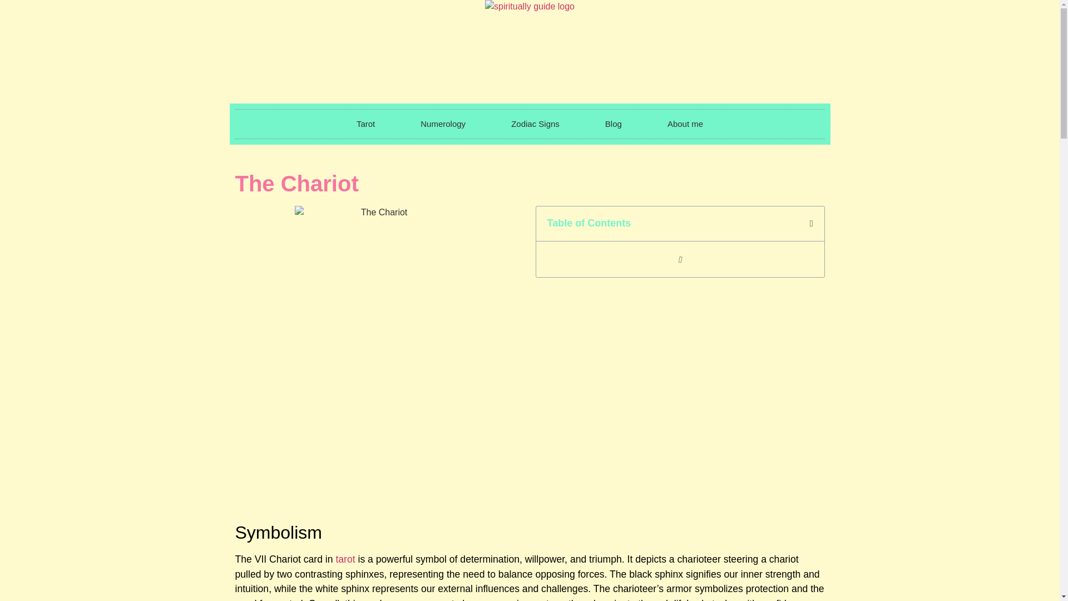  I want to click on Blog, so click(613, 124).